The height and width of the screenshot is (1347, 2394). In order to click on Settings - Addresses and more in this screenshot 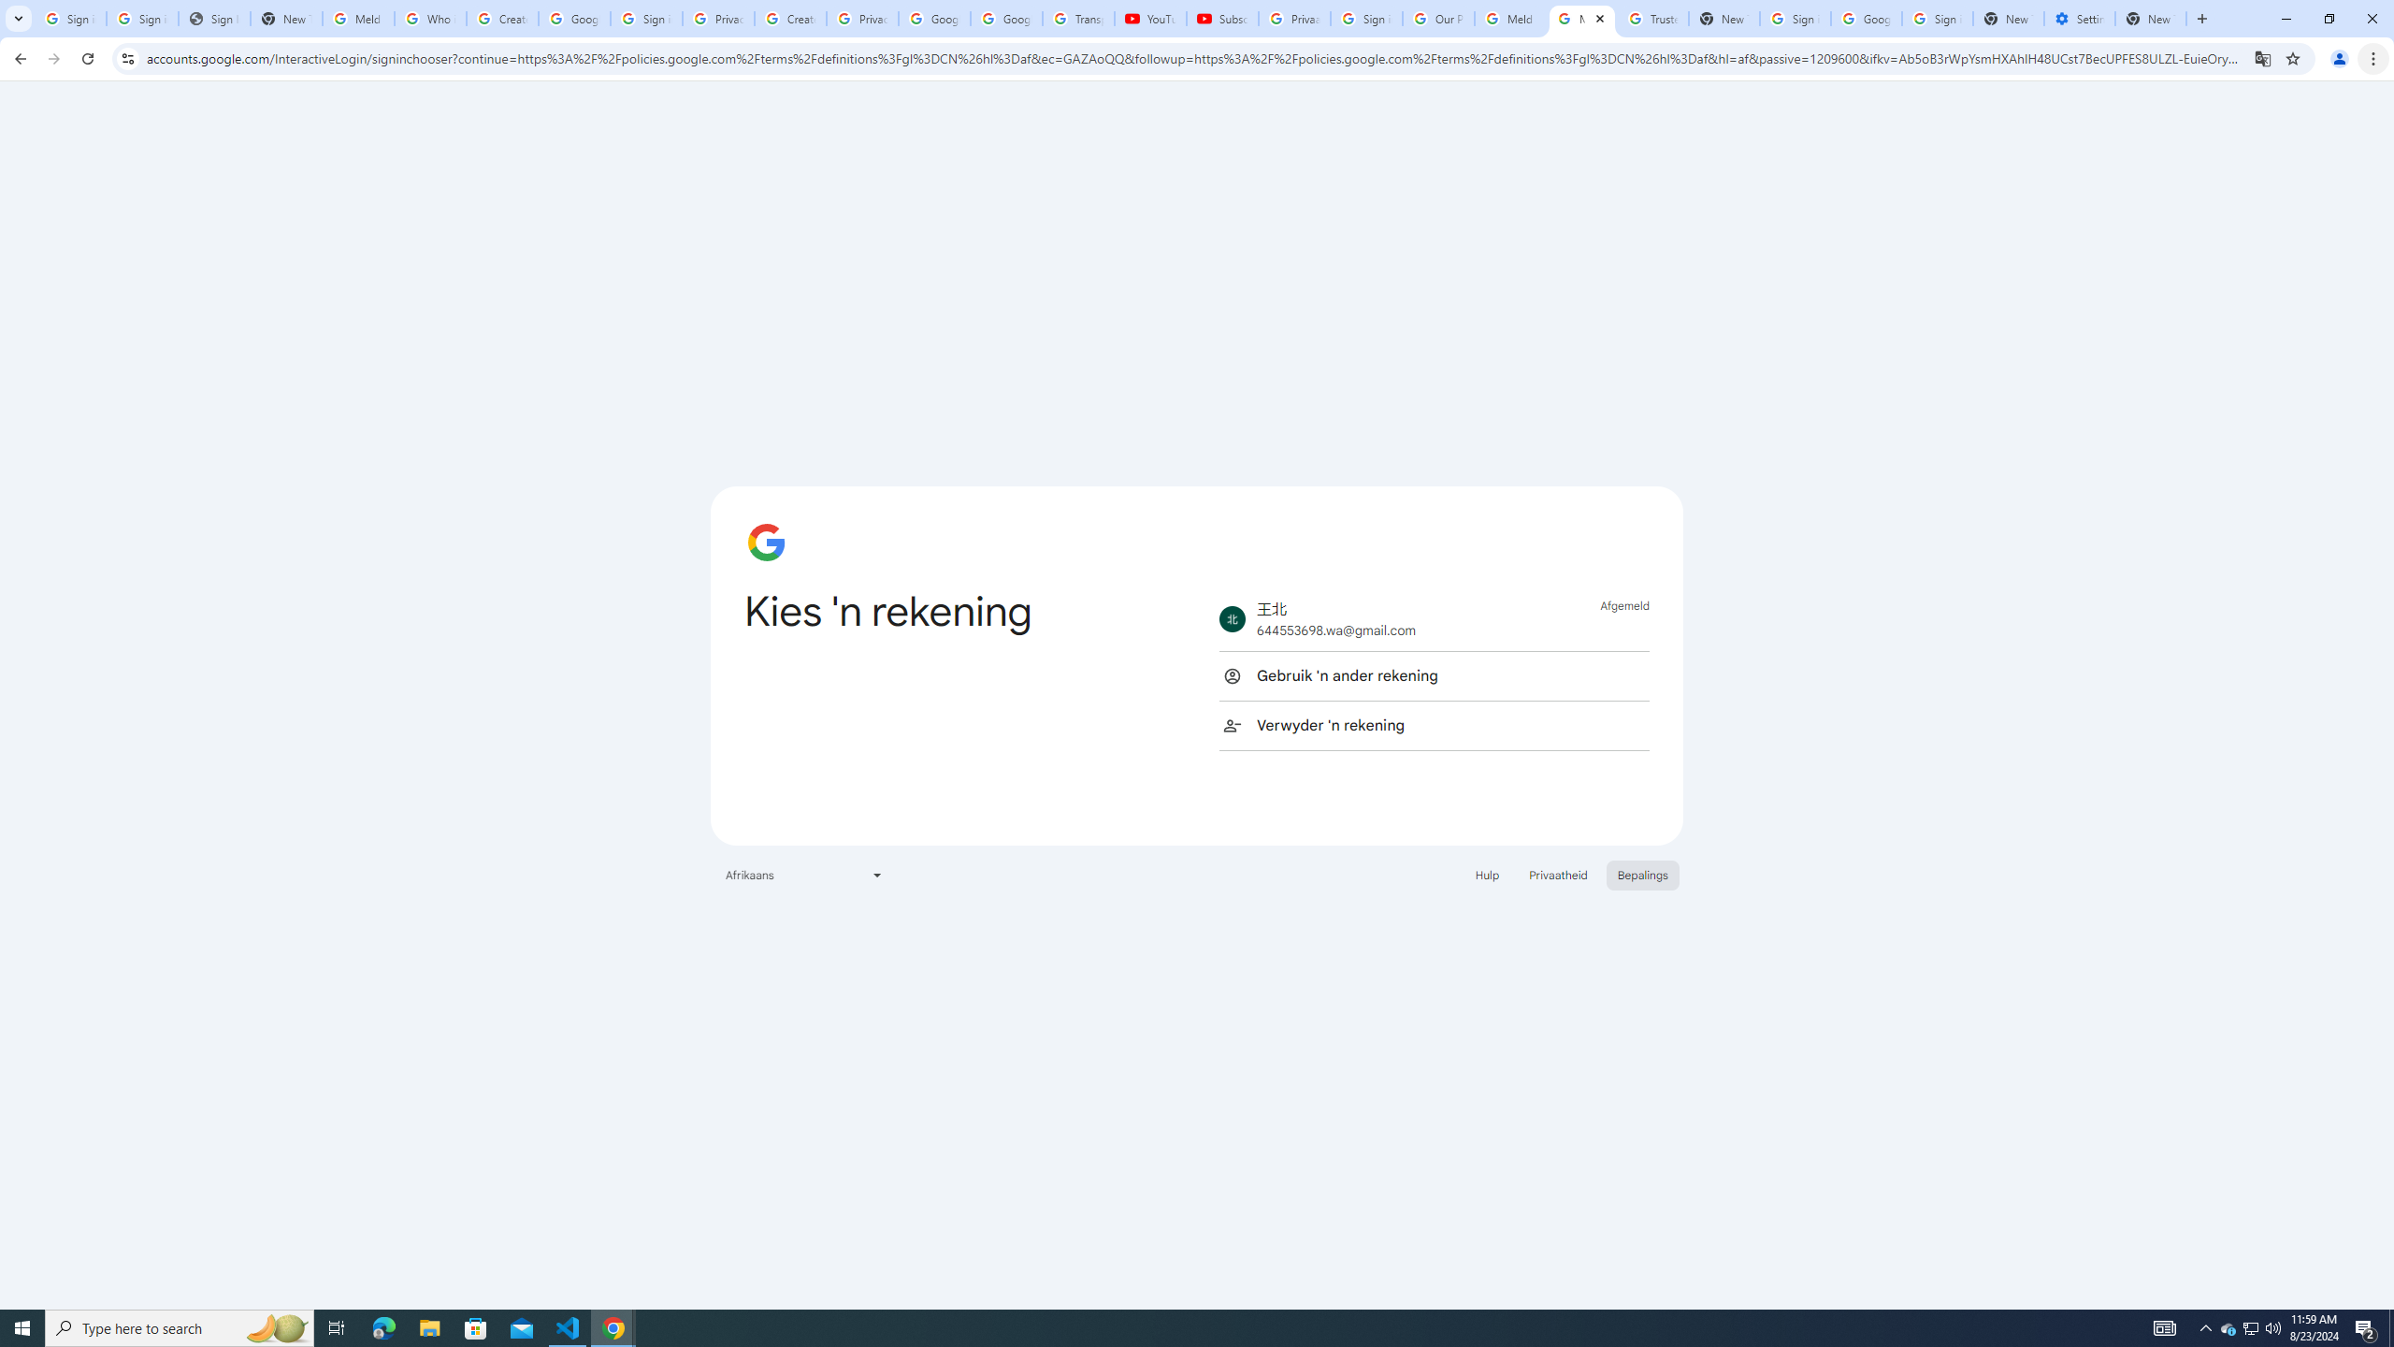, I will do `click(2079, 19)`.